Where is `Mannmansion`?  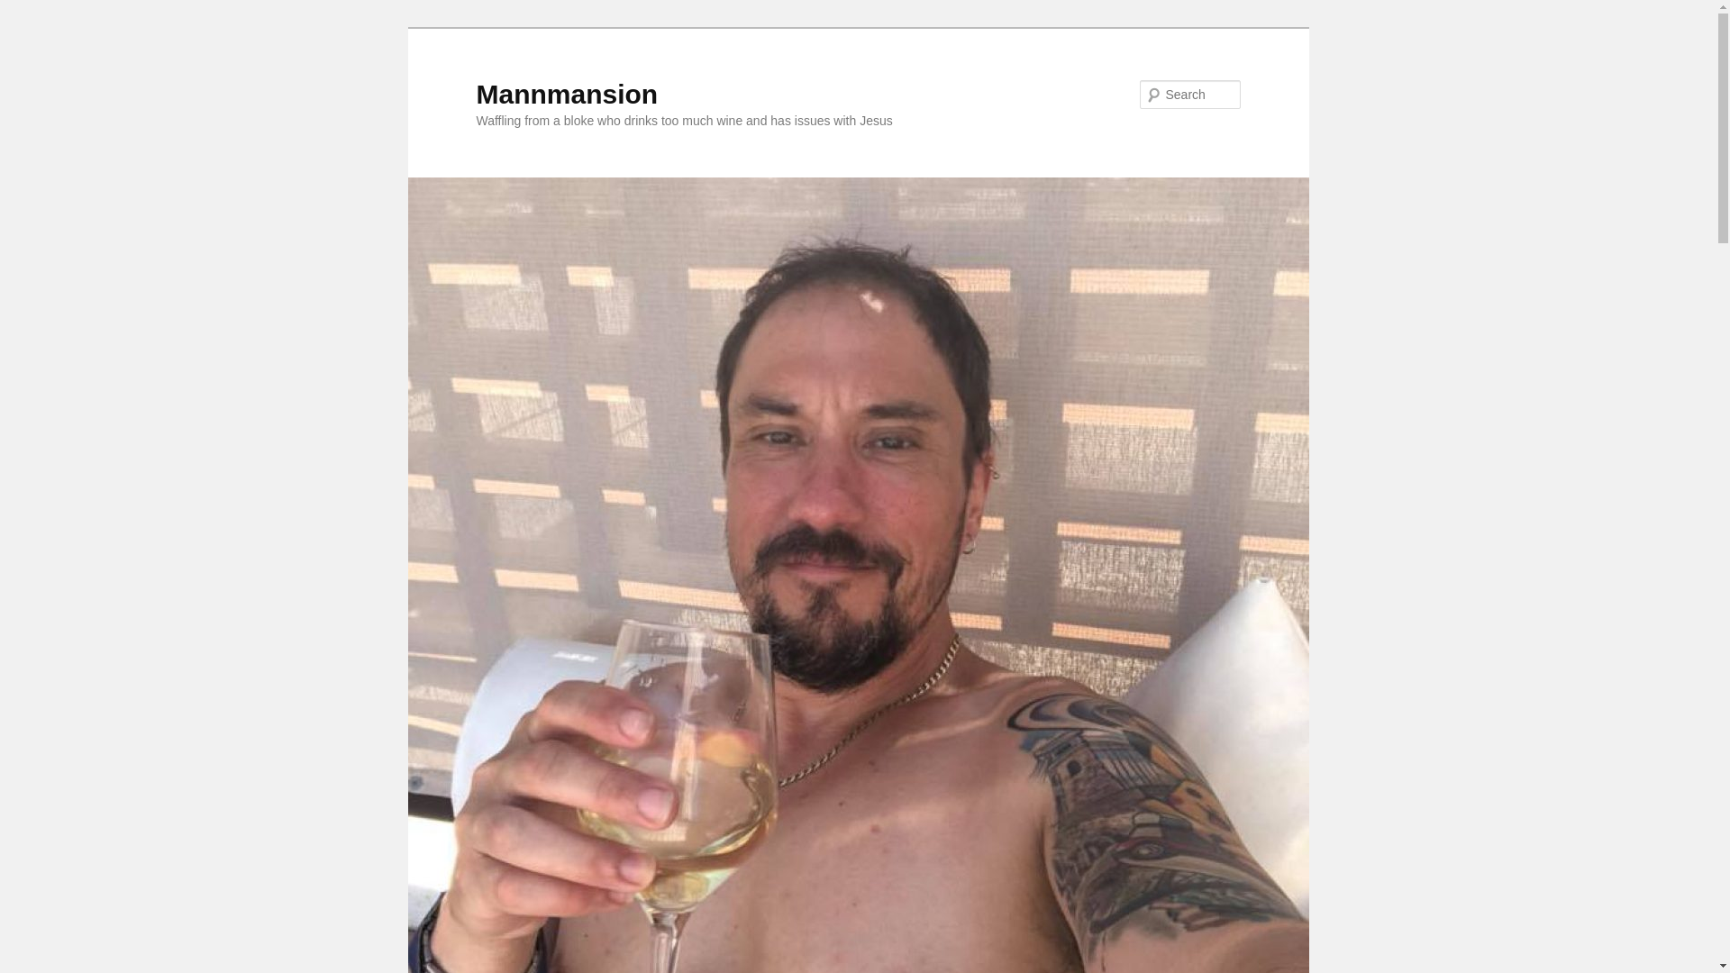
Mannmansion is located at coordinates (566, 94).